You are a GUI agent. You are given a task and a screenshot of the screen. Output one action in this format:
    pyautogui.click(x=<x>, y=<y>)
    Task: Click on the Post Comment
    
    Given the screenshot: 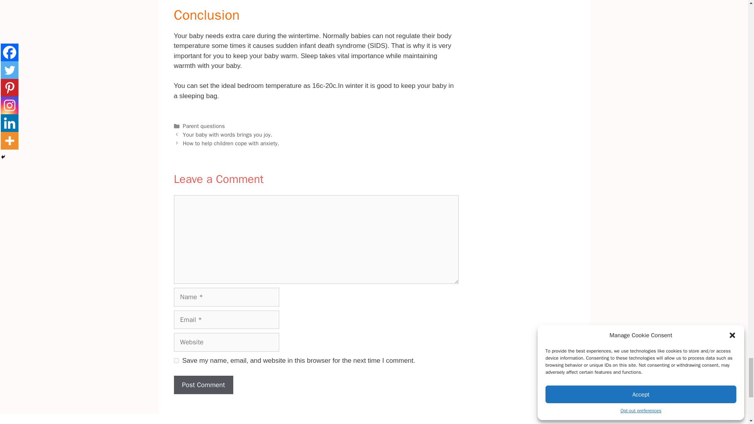 What is the action you would take?
    pyautogui.click(x=203, y=385)
    